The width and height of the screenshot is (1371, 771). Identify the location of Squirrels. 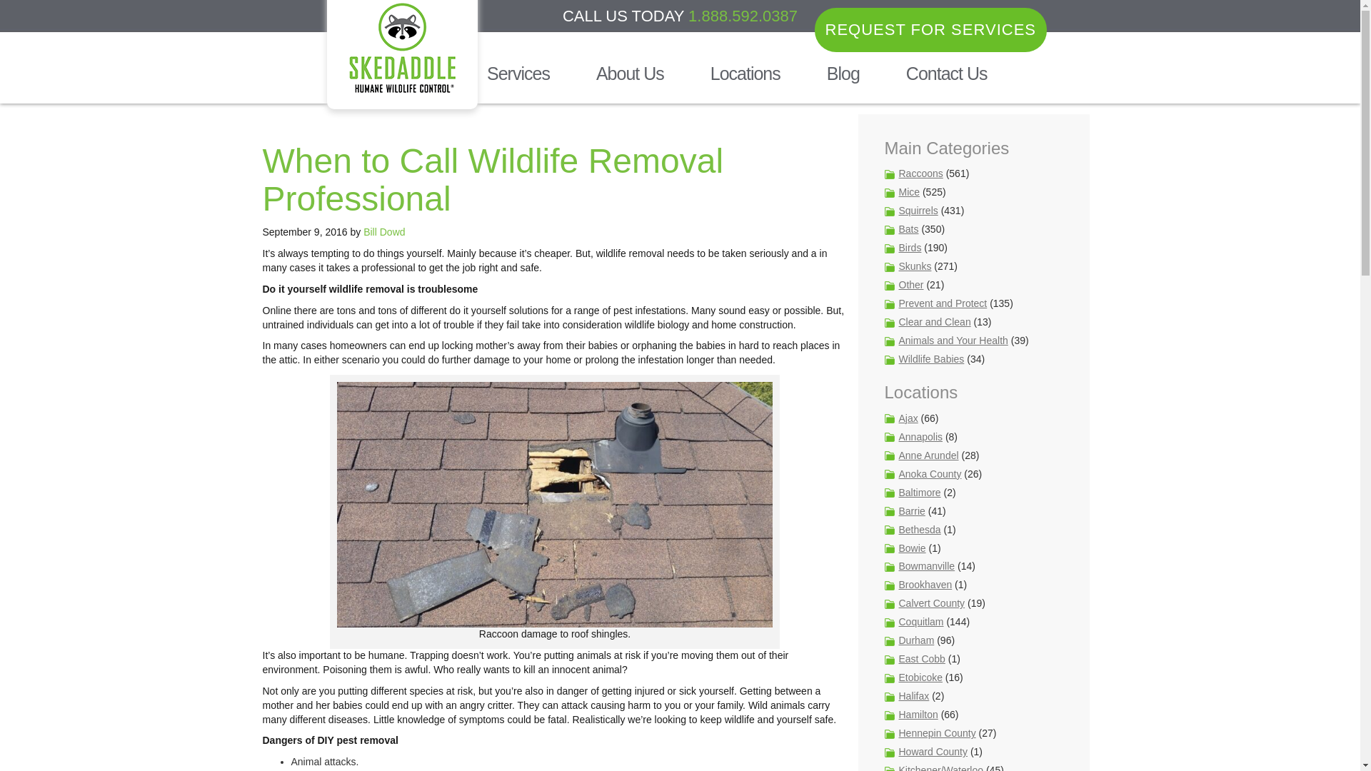
(918, 211).